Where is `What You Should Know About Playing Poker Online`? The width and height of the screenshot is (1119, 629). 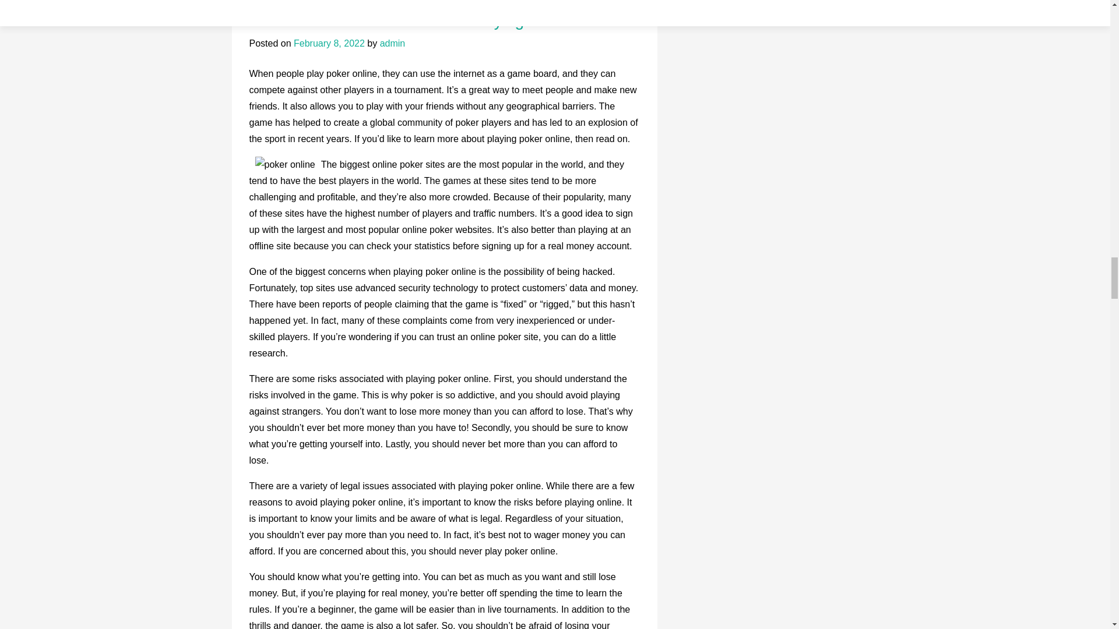
What You Should Know About Playing Poker Online is located at coordinates (436, 20).